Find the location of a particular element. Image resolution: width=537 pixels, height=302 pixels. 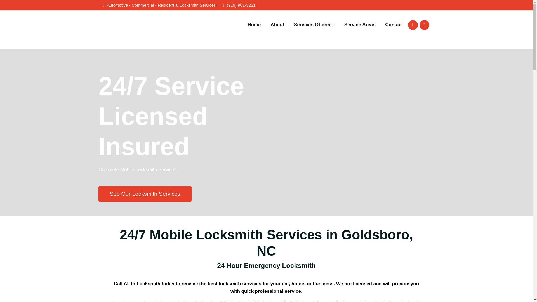

Instagram is located at coordinates (424, 25).